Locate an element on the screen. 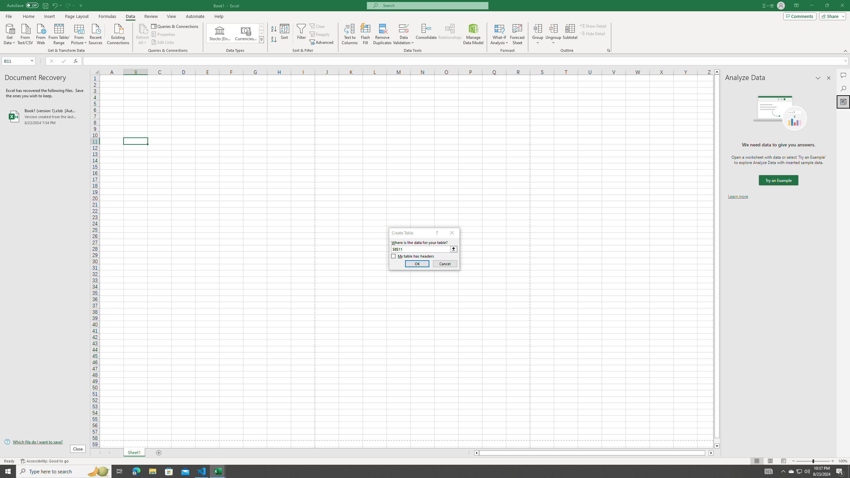  Class: MsoCommandBar is located at coordinates (425, 27).